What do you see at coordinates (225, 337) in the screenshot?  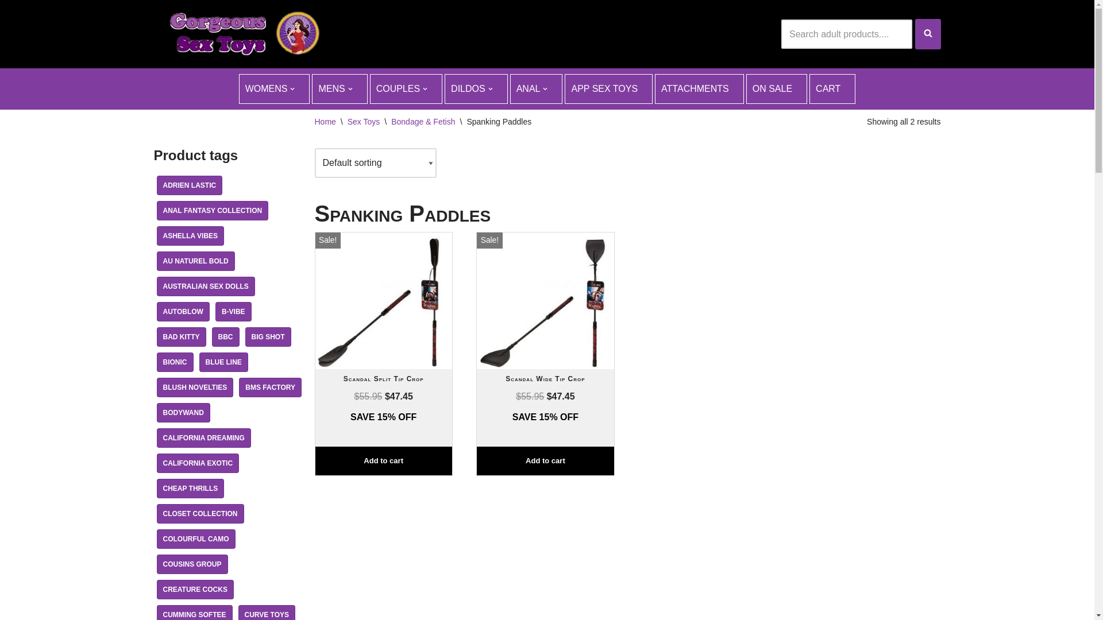 I see `BBC` at bounding box center [225, 337].